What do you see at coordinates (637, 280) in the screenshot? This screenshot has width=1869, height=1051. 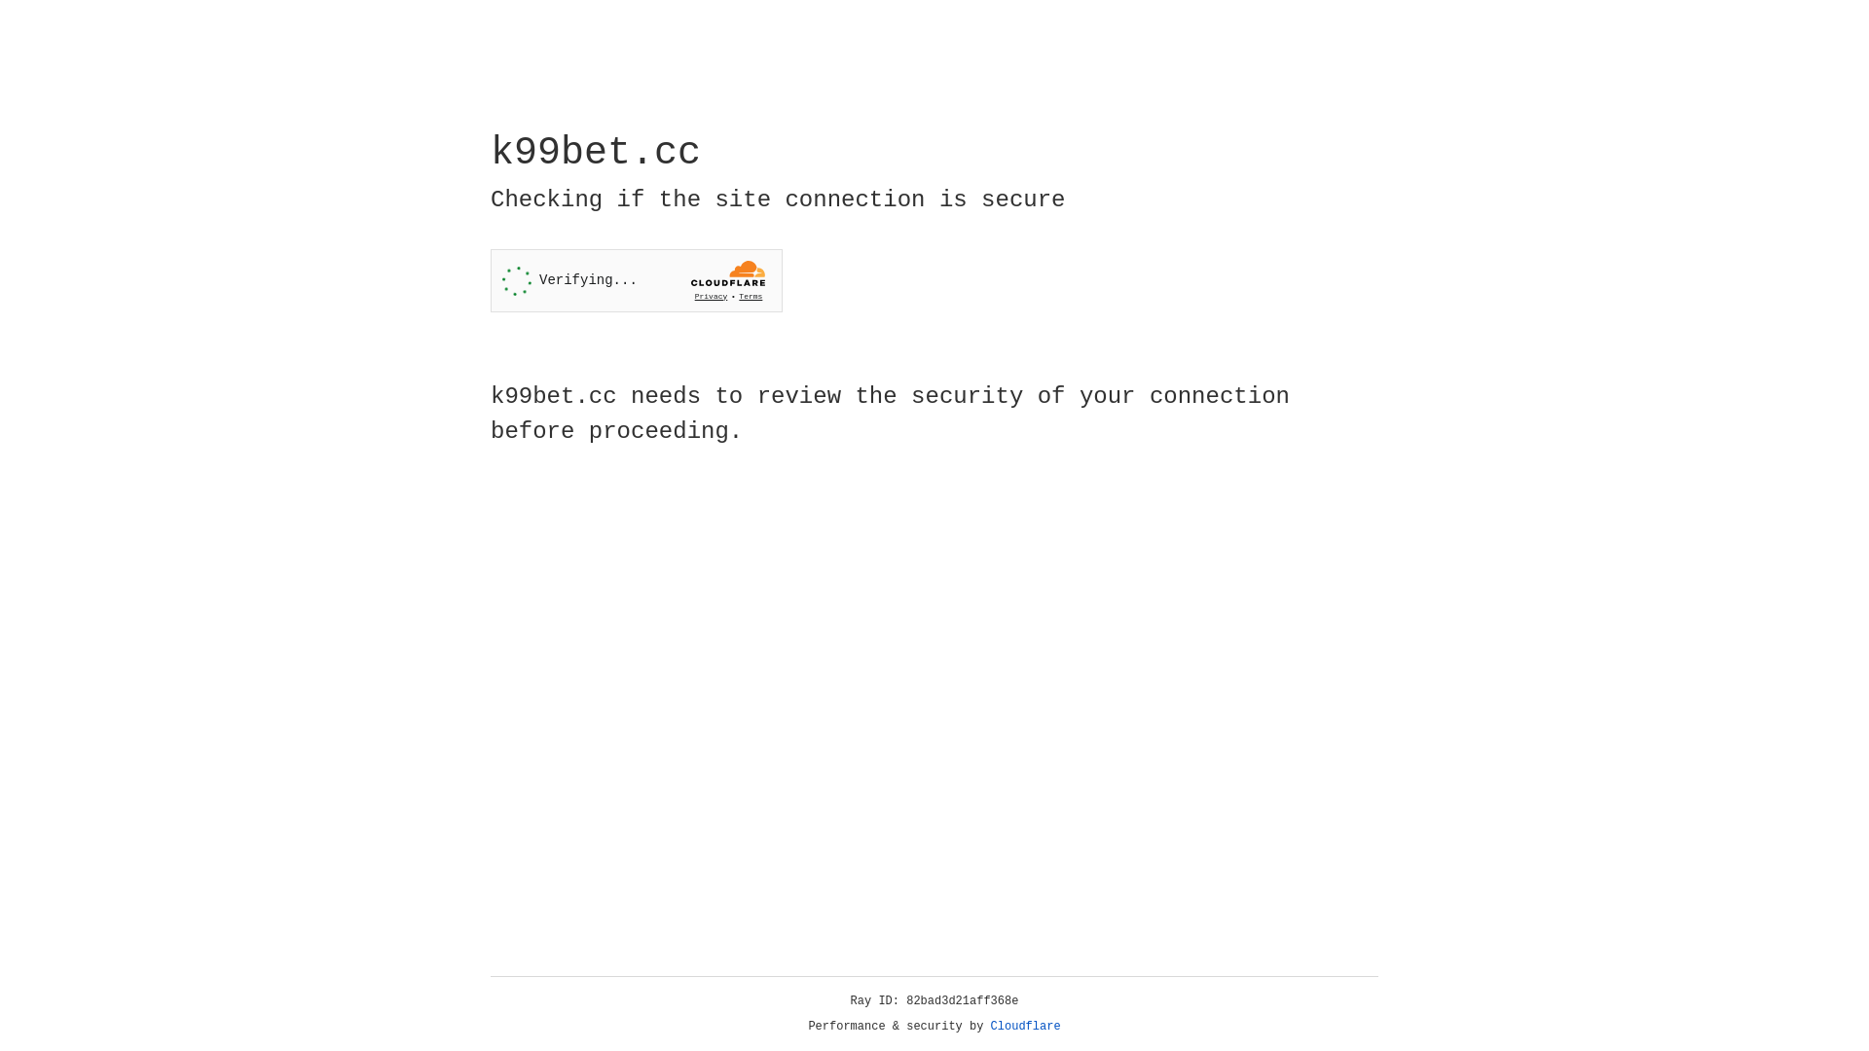 I see `Widget containing a Cloudflare security challenge` at bounding box center [637, 280].